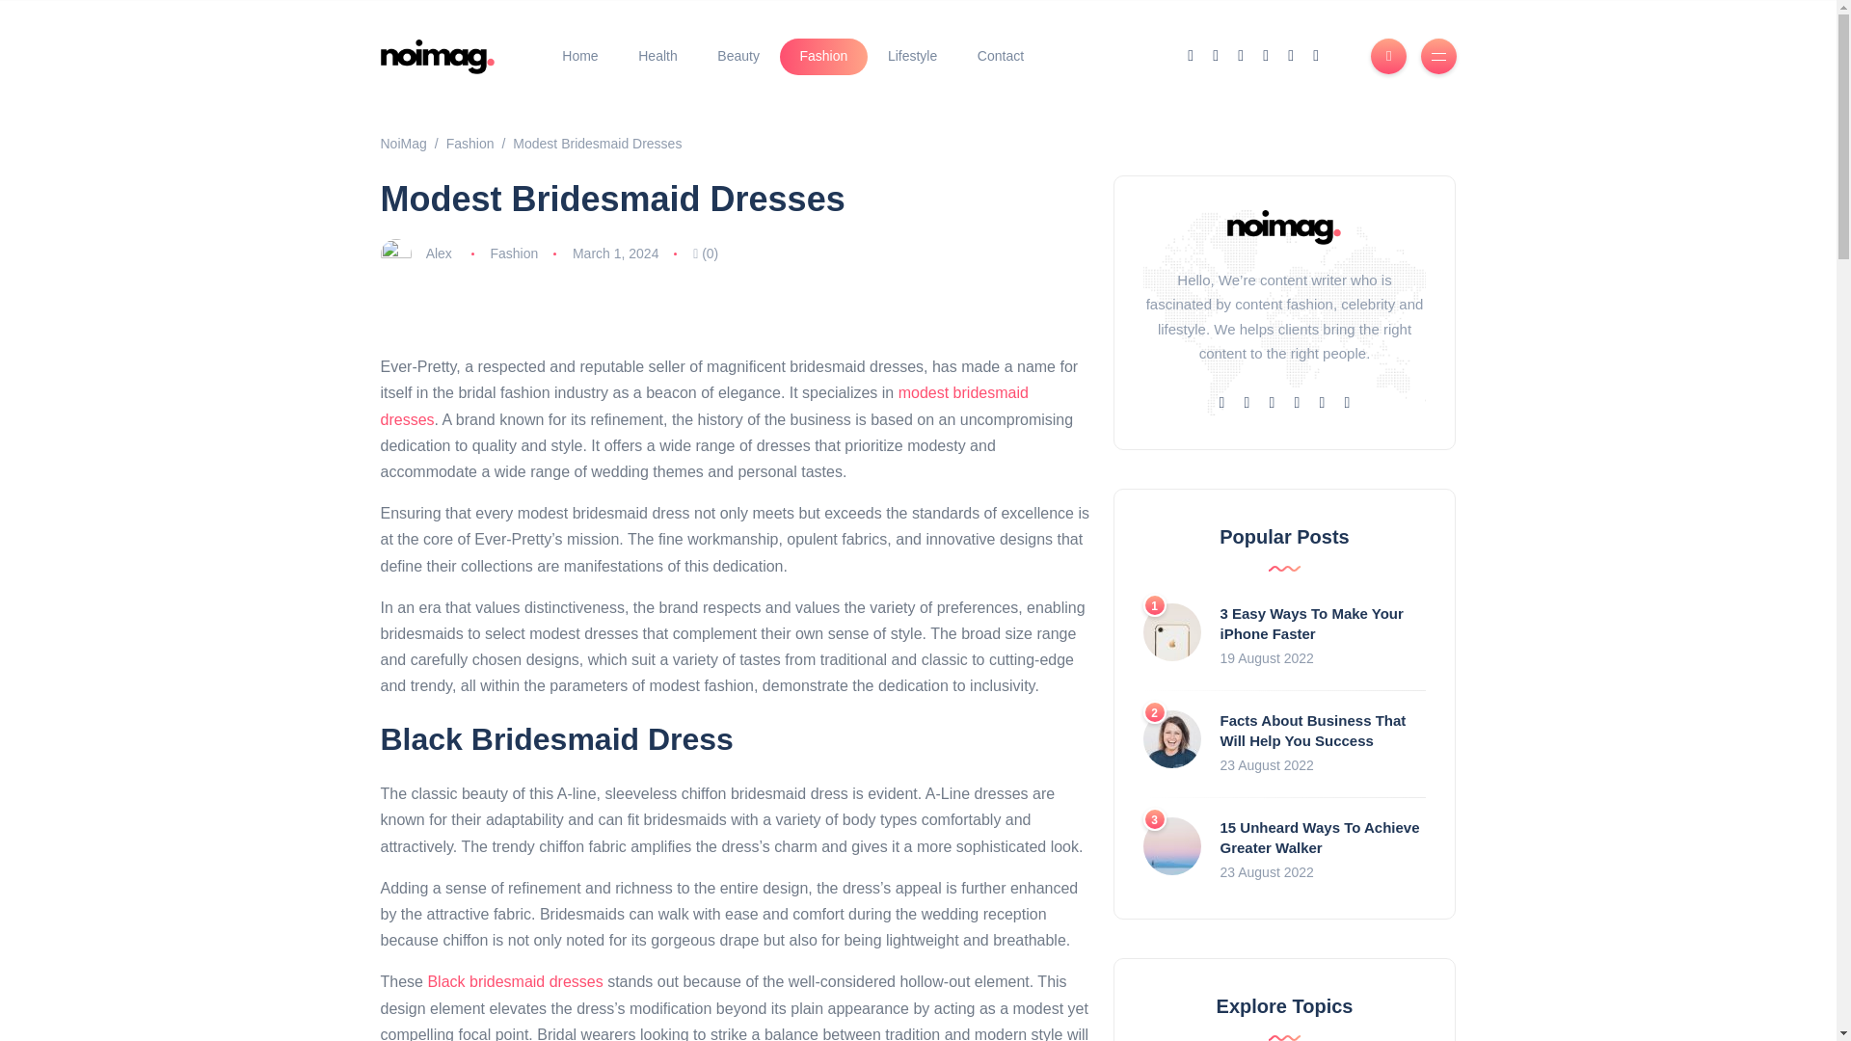 This screenshot has width=1851, height=1041. What do you see at coordinates (469, 143) in the screenshot?
I see `Fashion` at bounding box center [469, 143].